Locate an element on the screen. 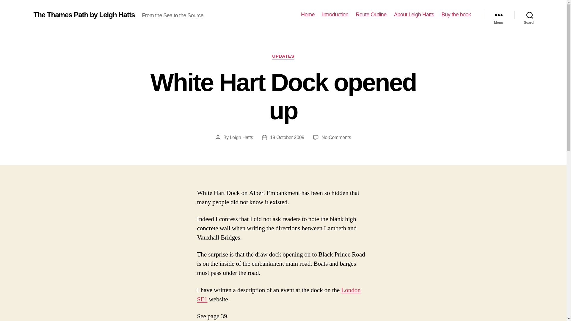 The image size is (571, 321). Search is located at coordinates (84, 15).